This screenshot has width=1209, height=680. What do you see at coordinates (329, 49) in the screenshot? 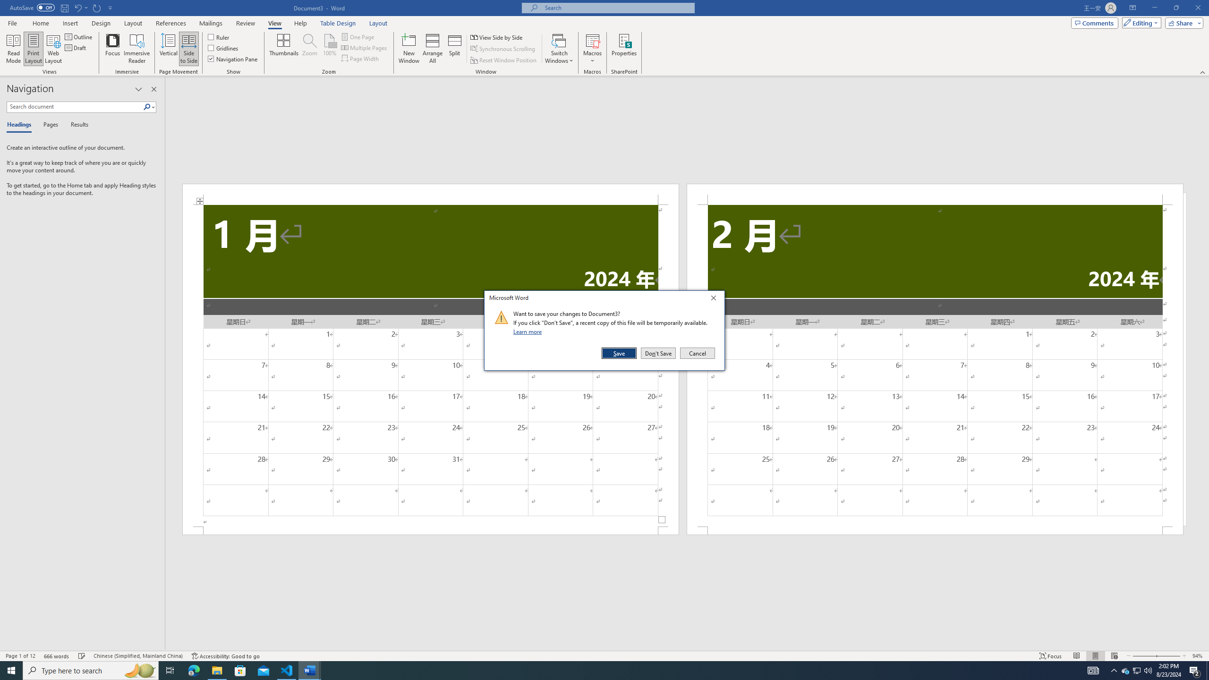
I see `100%` at bounding box center [329, 49].